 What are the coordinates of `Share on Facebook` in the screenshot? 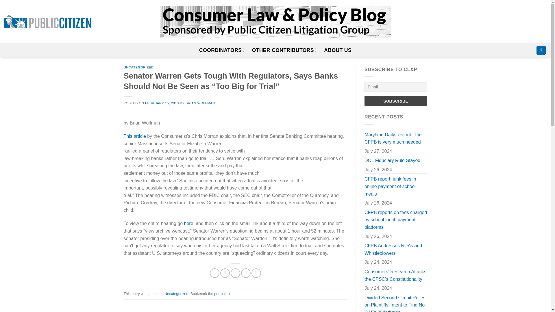 It's located at (214, 273).